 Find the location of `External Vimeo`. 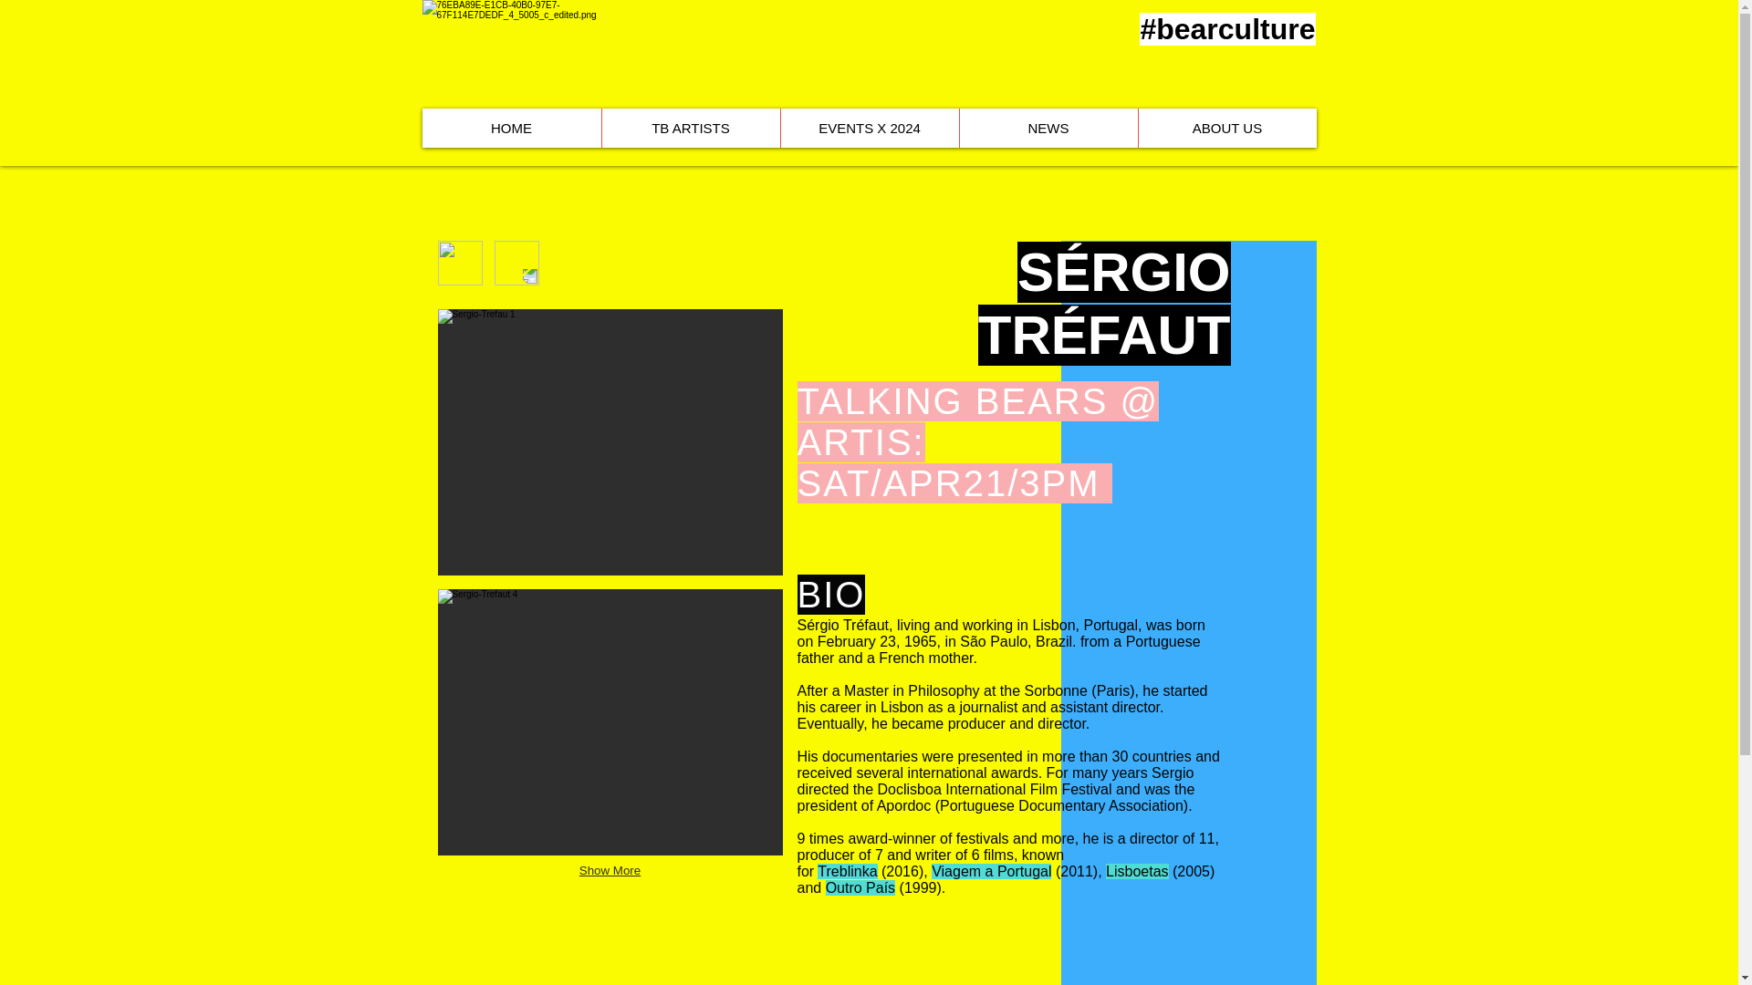

External Vimeo is located at coordinates (609, 943).